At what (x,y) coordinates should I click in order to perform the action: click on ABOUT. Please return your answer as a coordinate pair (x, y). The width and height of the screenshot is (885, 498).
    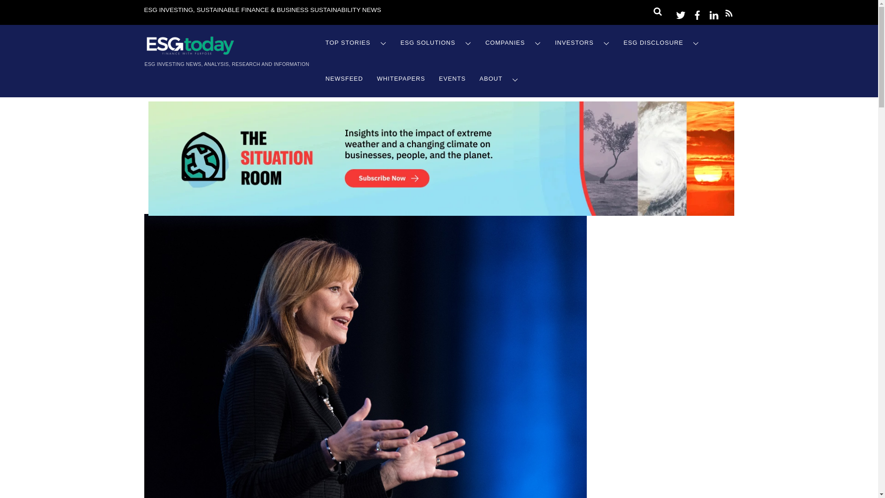
    Looking at the image, I should click on (499, 78).